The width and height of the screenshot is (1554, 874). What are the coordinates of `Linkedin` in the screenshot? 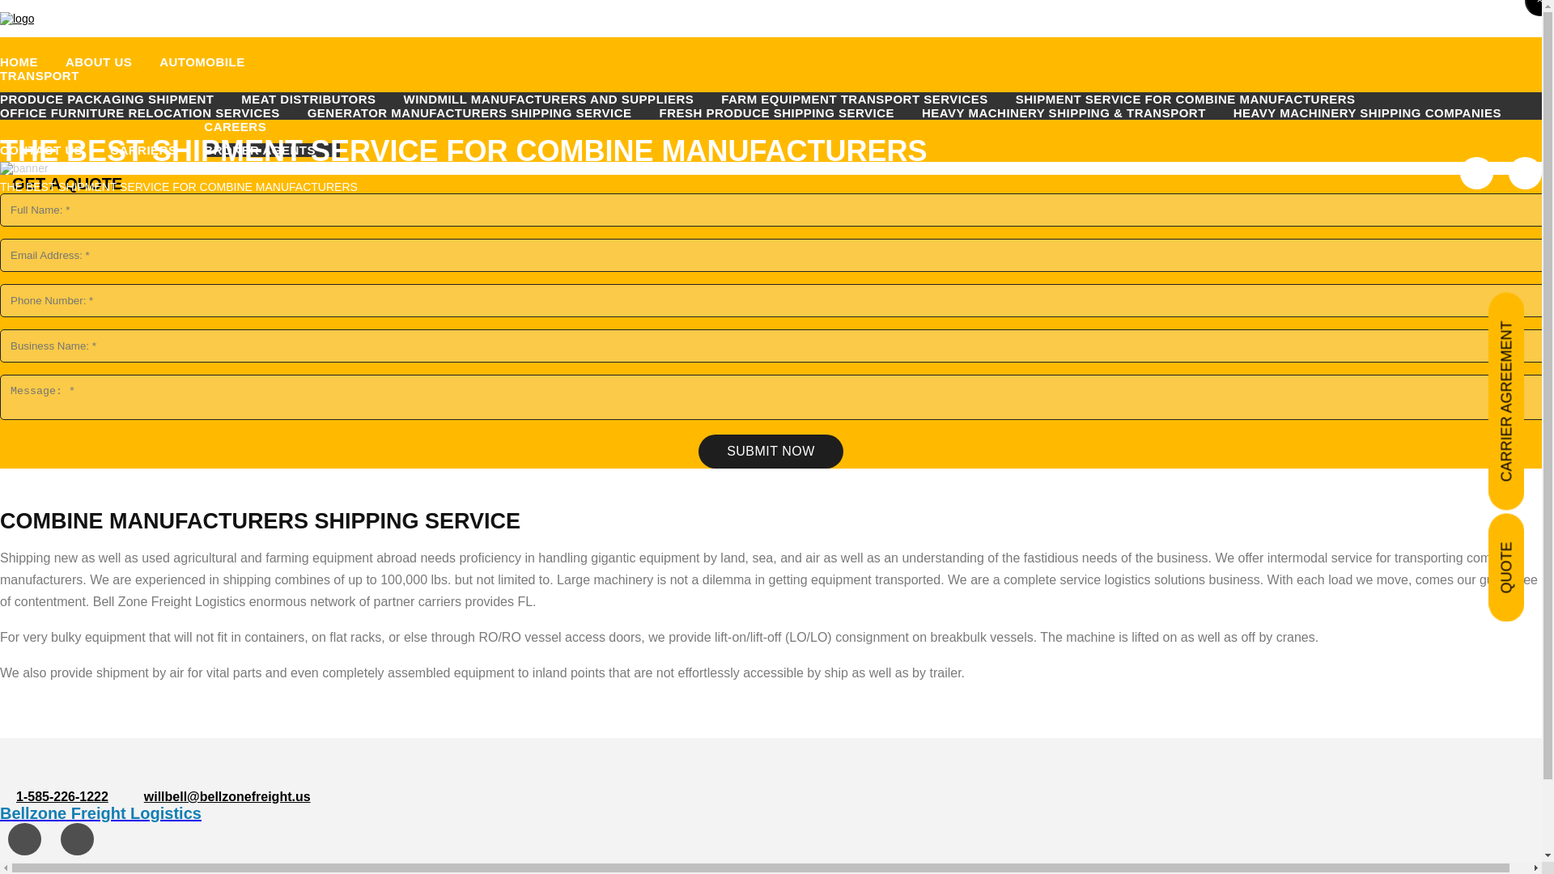 It's located at (1525, 173).